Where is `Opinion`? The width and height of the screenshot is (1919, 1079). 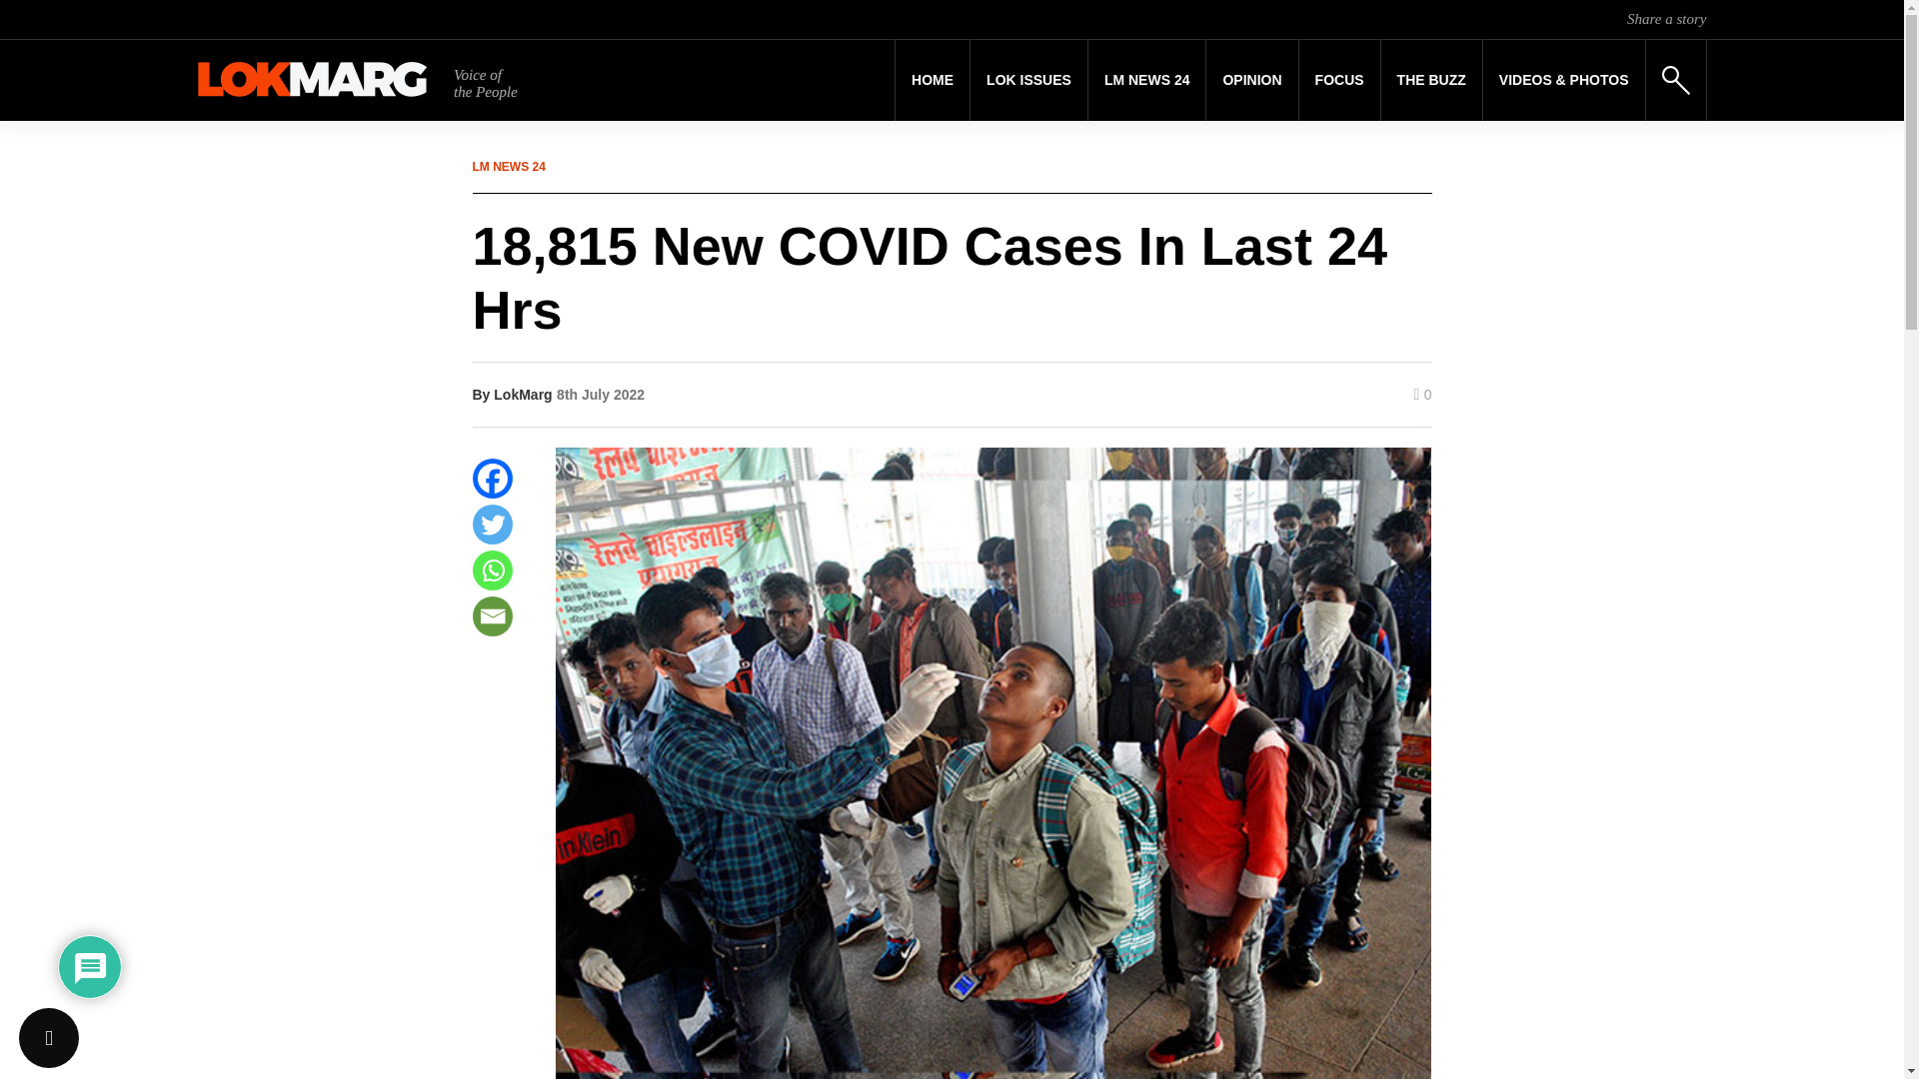 Opinion is located at coordinates (1251, 80).